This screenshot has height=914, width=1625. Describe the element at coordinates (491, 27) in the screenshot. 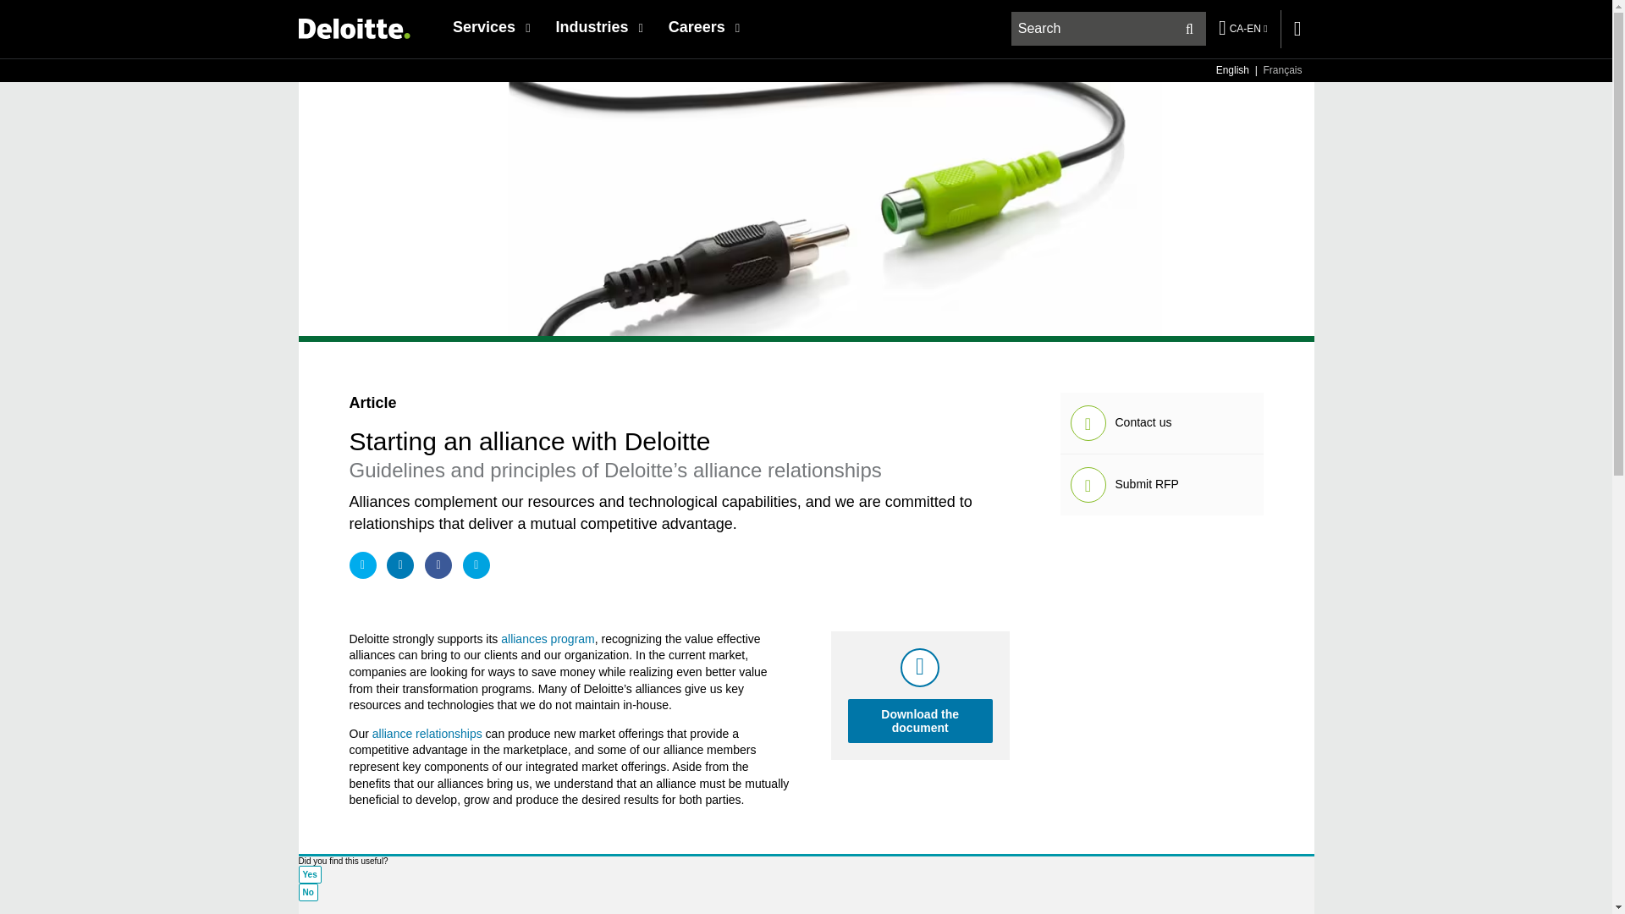

I see `Services` at that location.